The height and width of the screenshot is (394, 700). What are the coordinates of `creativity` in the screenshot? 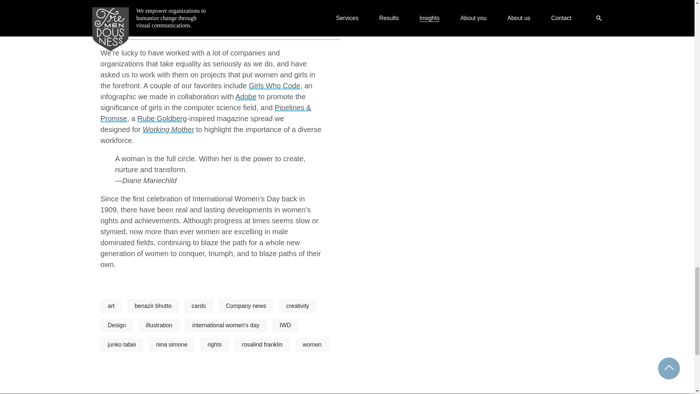 It's located at (297, 306).